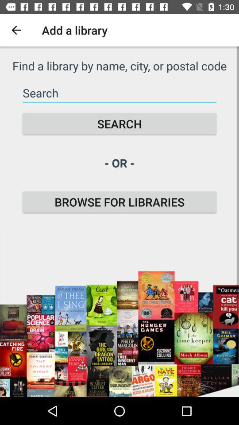 The width and height of the screenshot is (239, 425). Describe the element at coordinates (119, 93) in the screenshot. I see `choose the icon above the search icon` at that location.